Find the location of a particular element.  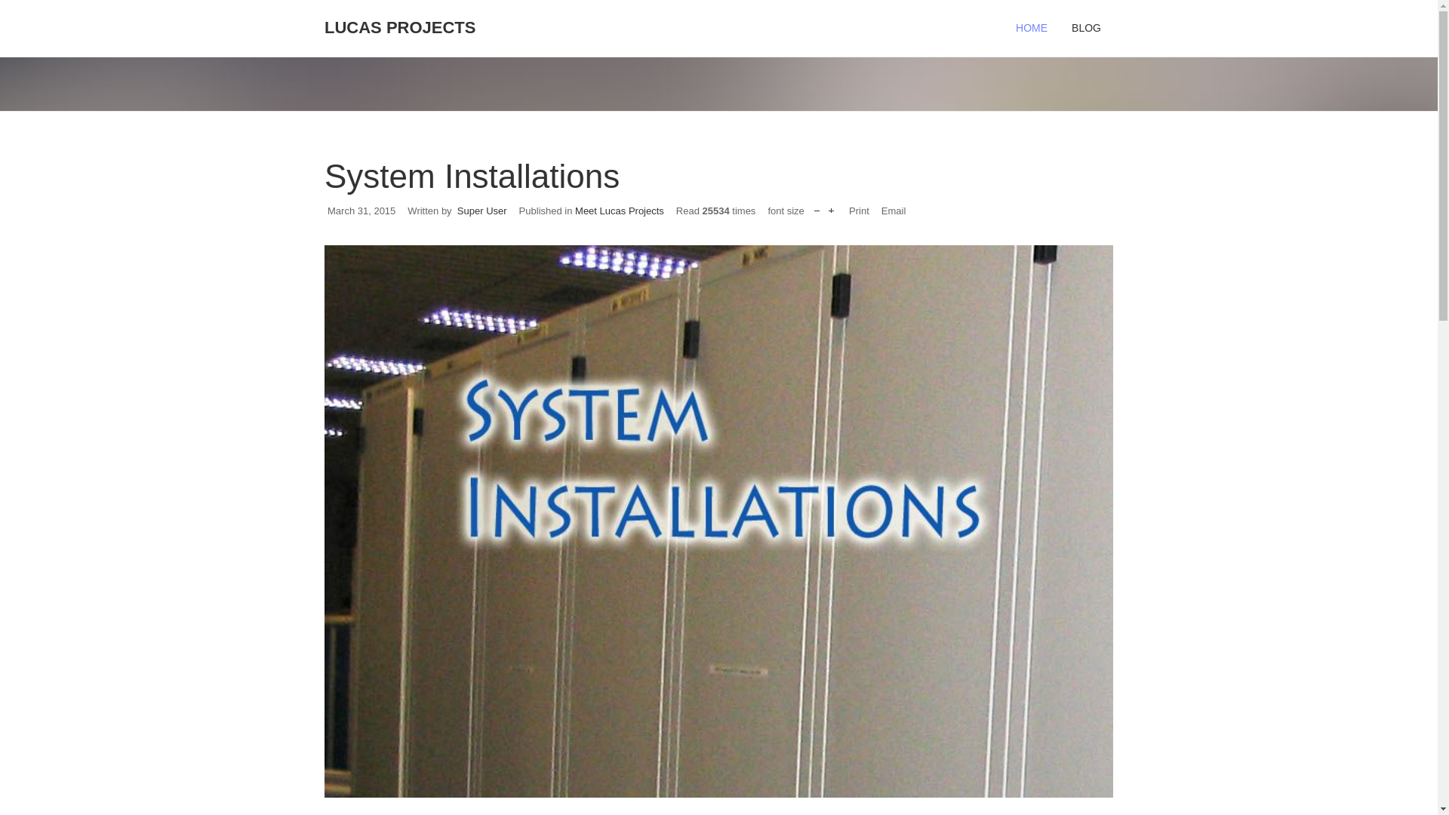

LUCAS PROJECTS is located at coordinates (401, 20).